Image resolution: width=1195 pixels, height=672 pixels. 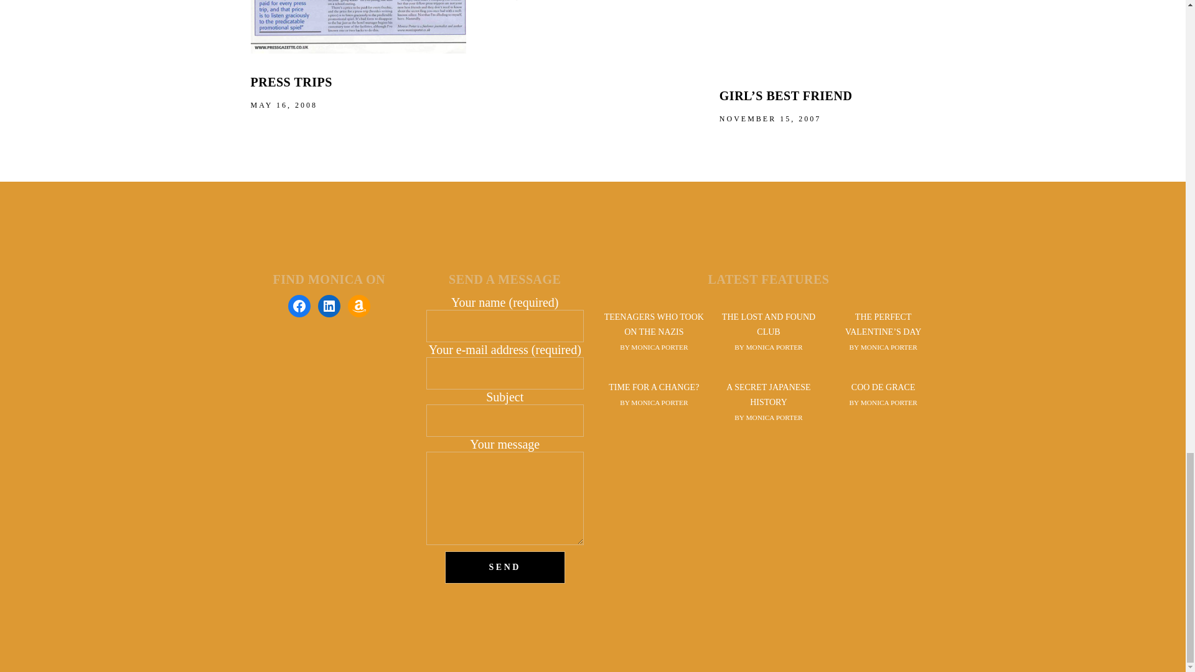 What do you see at coordinates (357, 27) in the screenshot?
I see `Press Trips` at bounding box center [357, 27].